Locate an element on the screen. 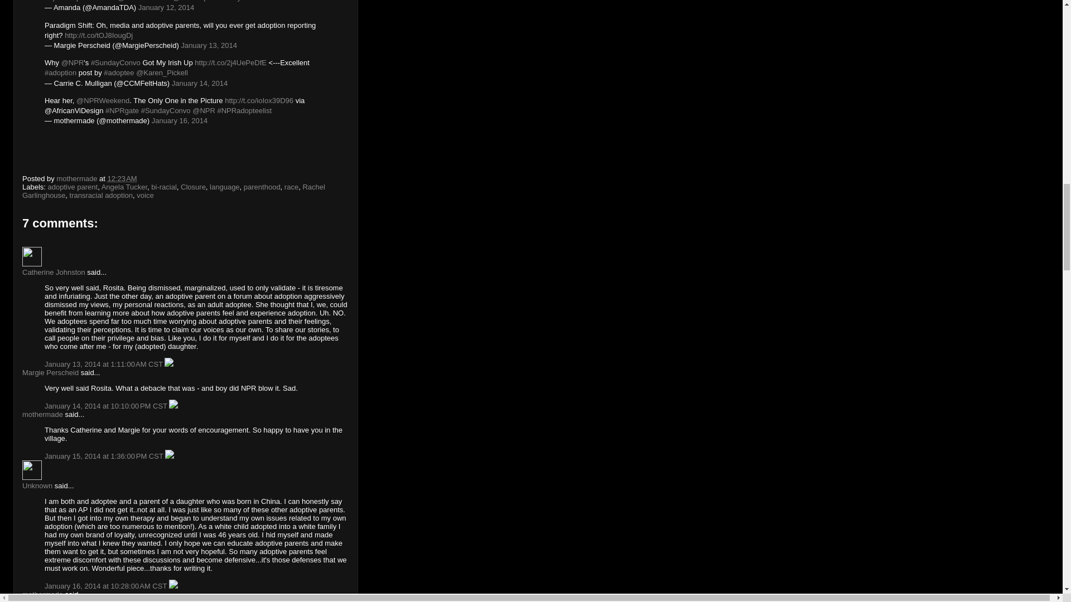 Image resolution: width=1071 pixels, height=602 pixels. Delete Comment is located at coordinates (173, 586).